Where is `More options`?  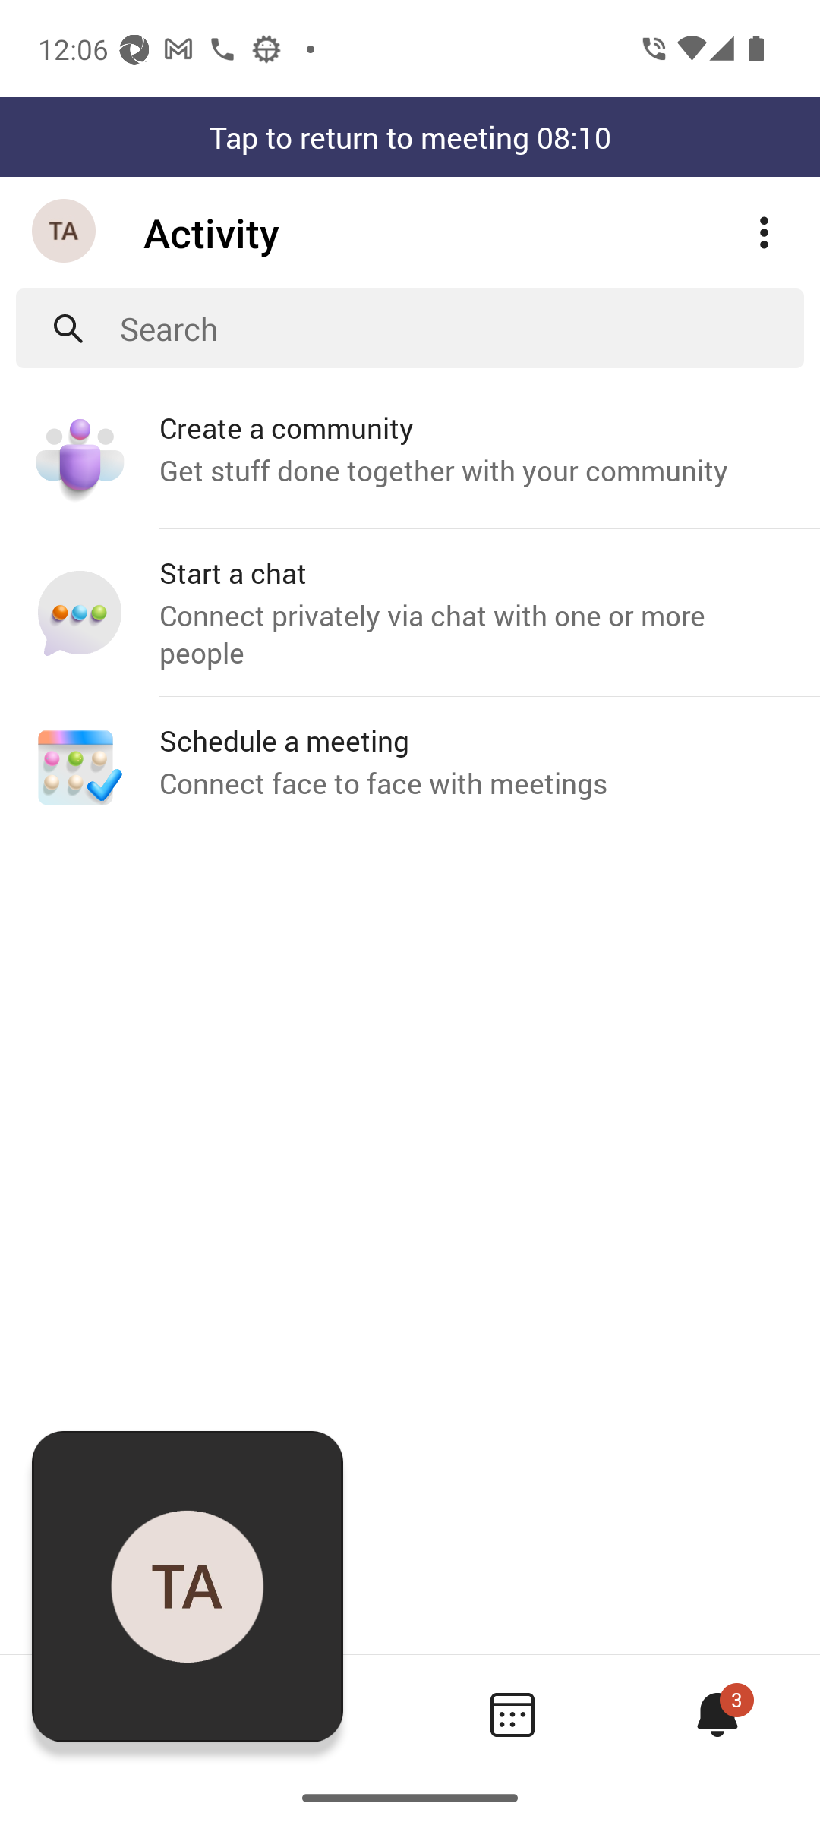 More options is located at coordinates (764, 232).